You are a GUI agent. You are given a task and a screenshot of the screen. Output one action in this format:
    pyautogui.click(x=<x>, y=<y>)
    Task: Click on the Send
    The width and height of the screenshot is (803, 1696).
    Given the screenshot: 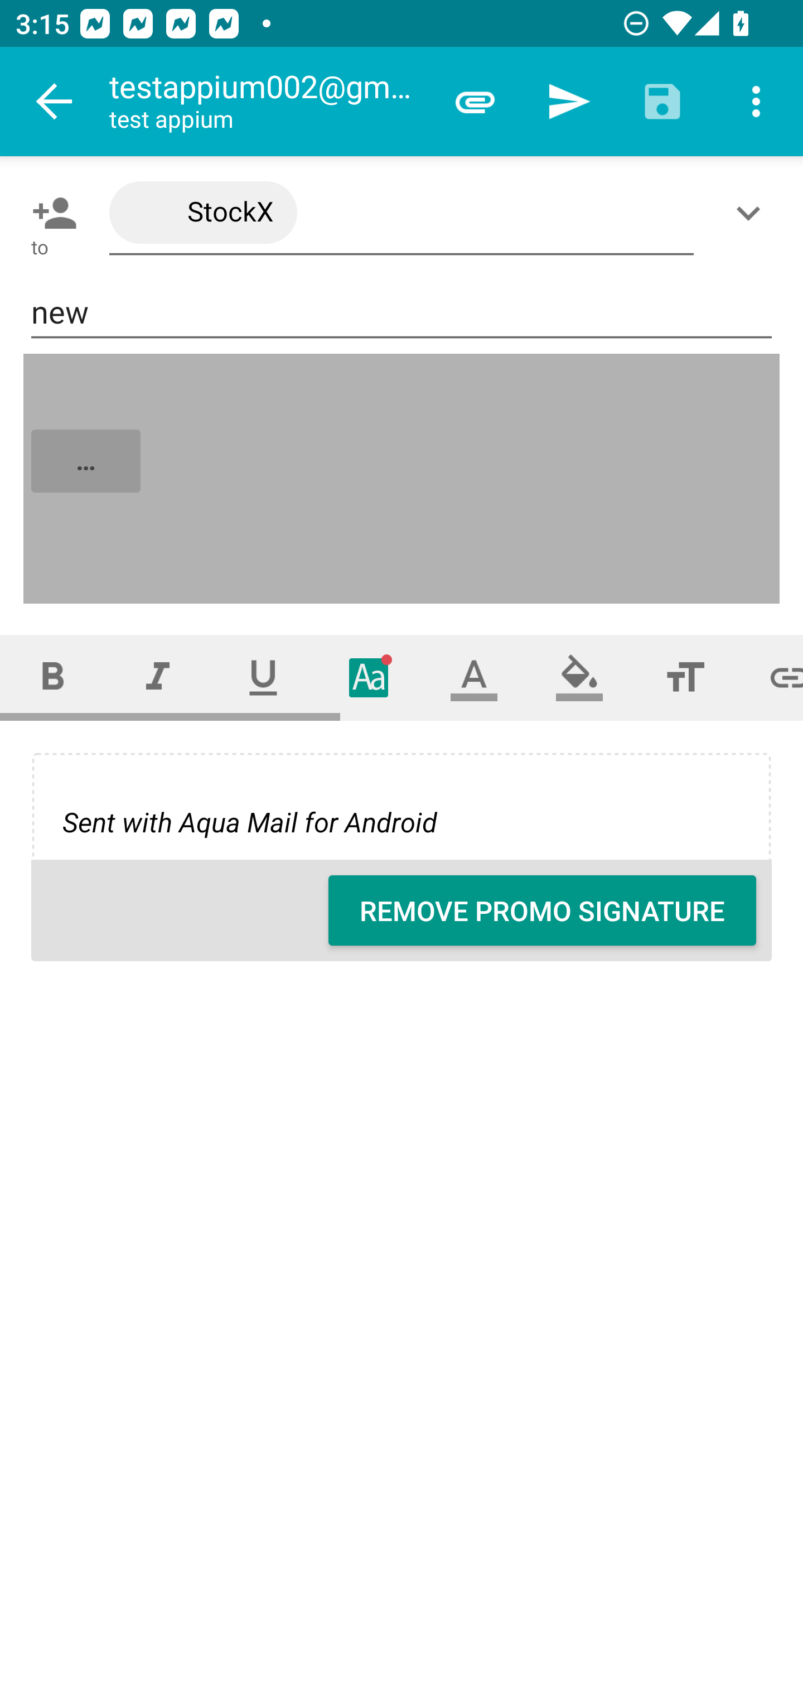 What is the action you would take?
    pyautogui.click(x=569, y=102)
    